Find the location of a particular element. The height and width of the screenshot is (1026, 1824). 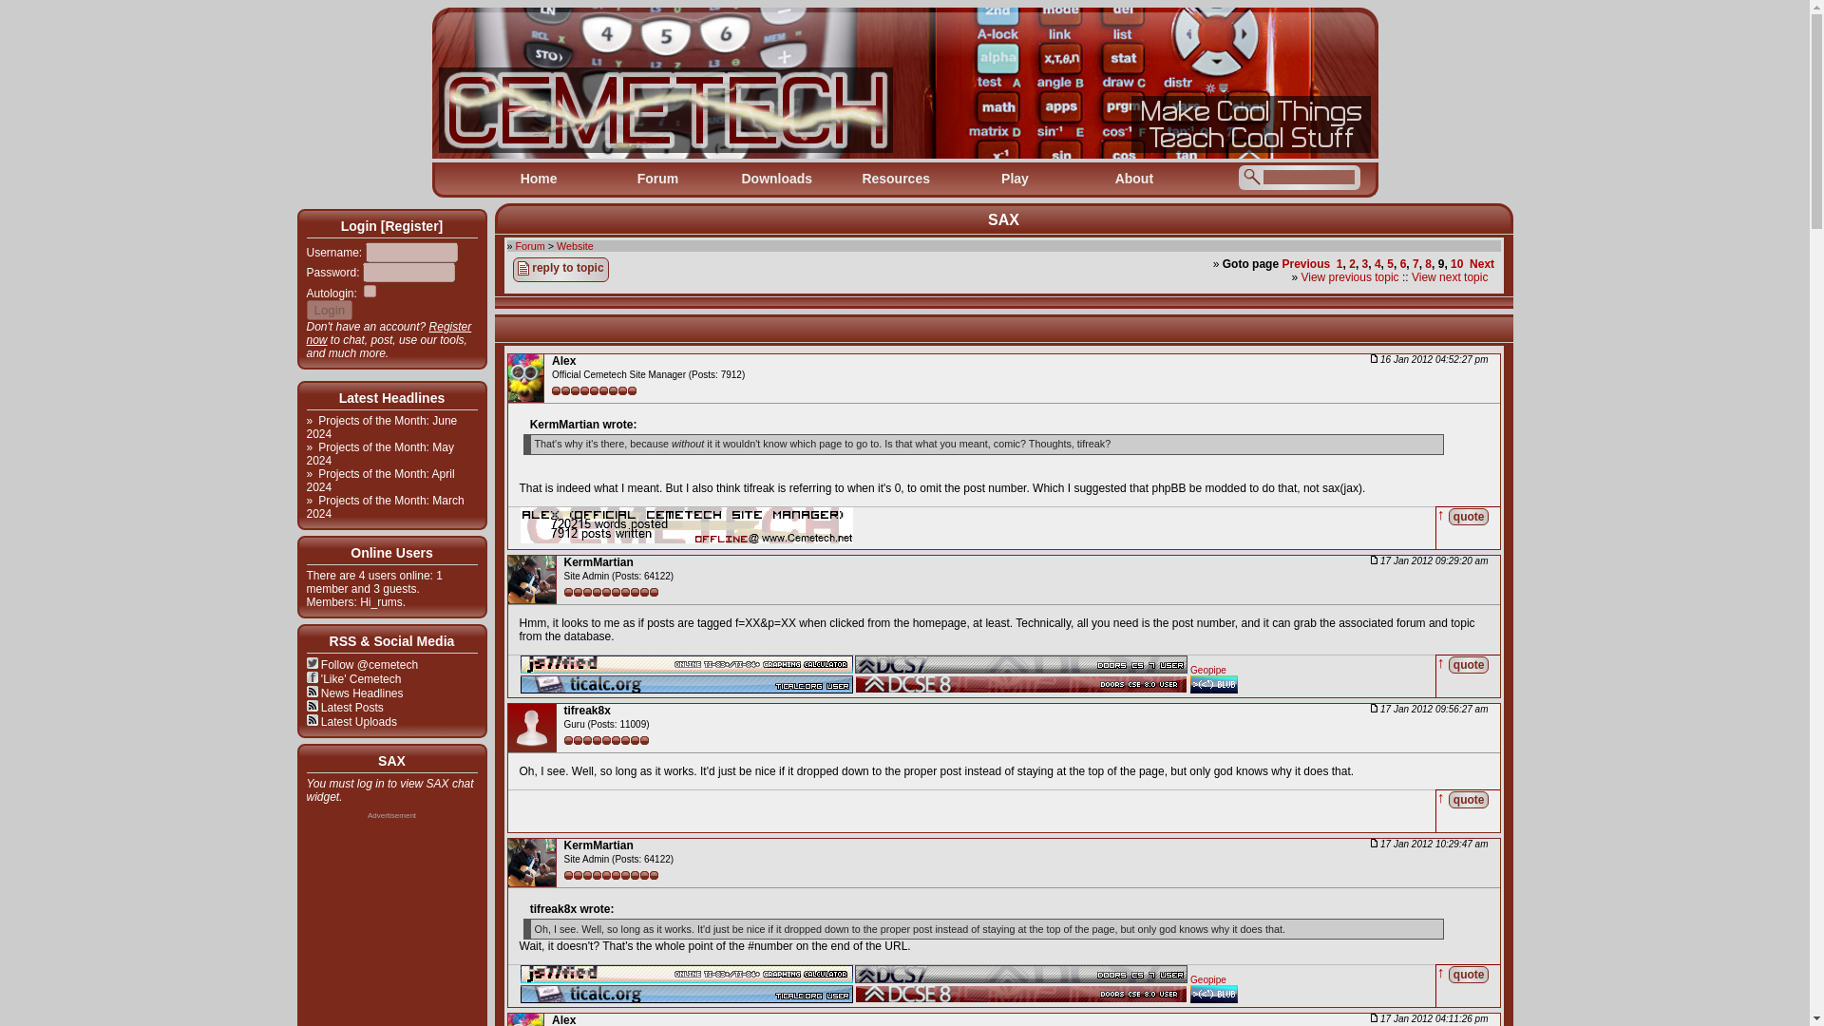

10 is located at coordinates (1455, 264).